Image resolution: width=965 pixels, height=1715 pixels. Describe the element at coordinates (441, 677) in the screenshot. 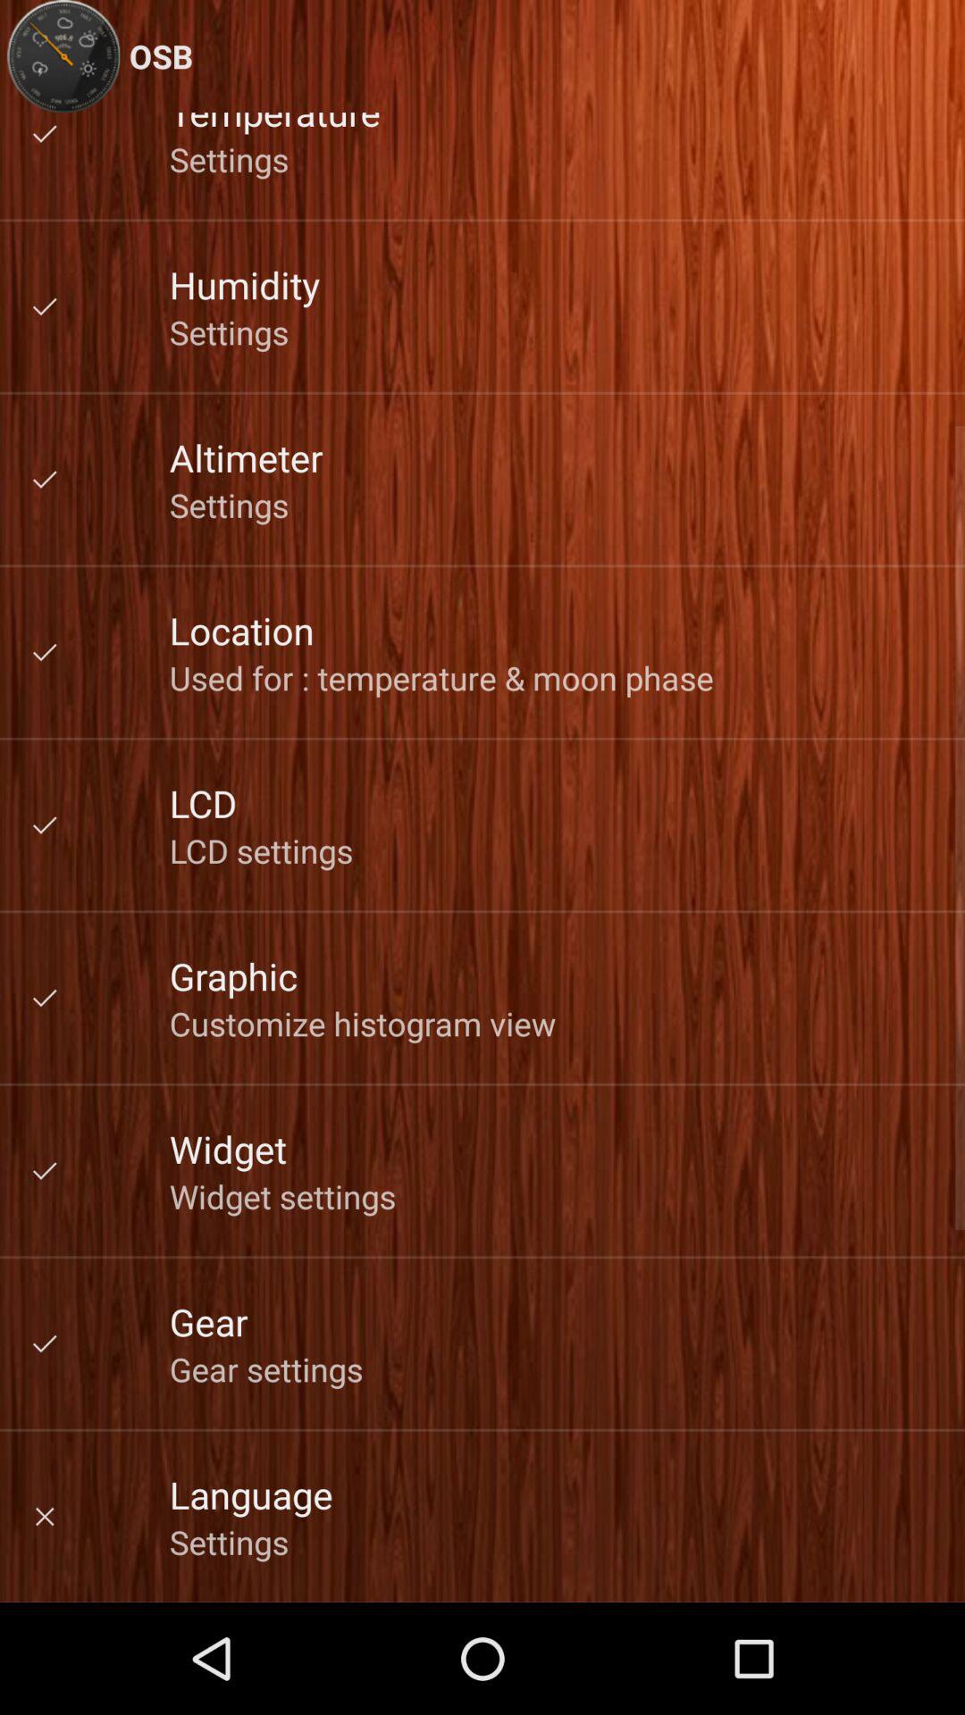

I see `open item below the location icon` at that location.